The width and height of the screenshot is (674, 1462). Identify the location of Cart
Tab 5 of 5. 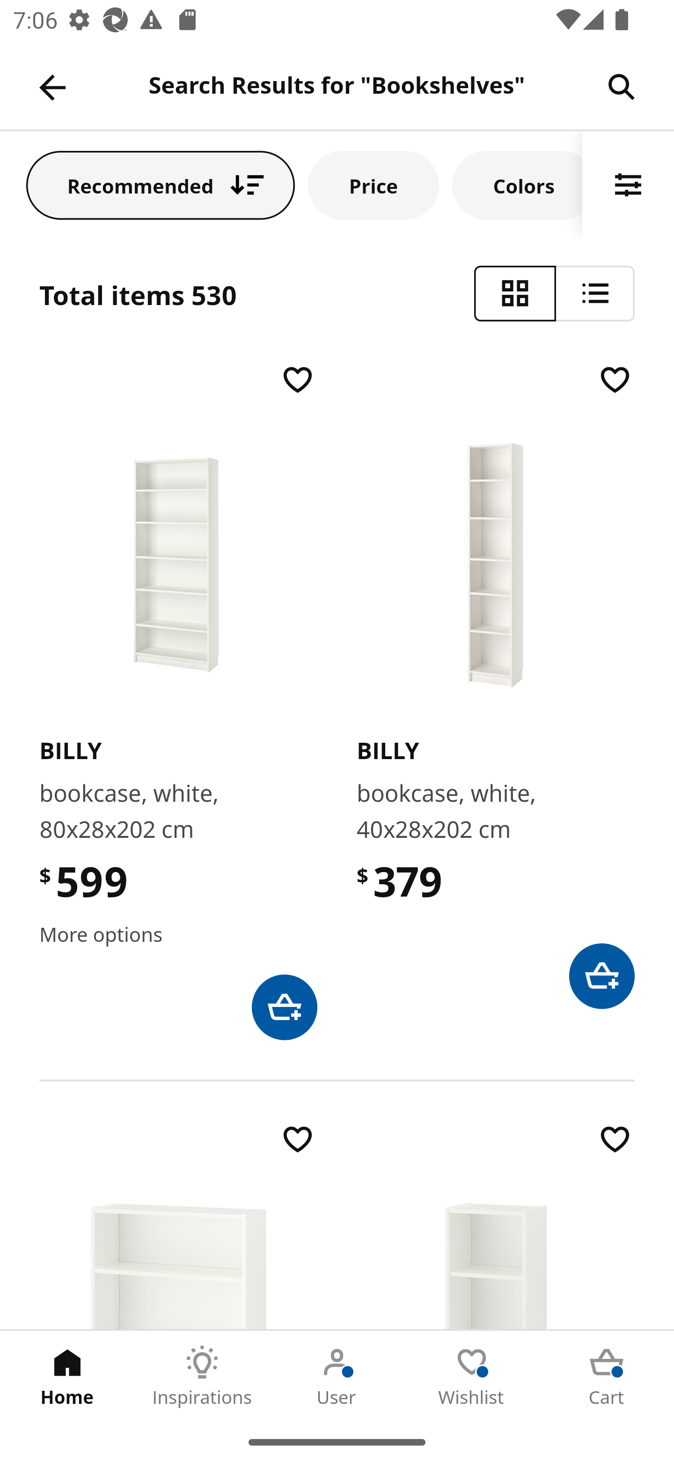
(607, 1376).